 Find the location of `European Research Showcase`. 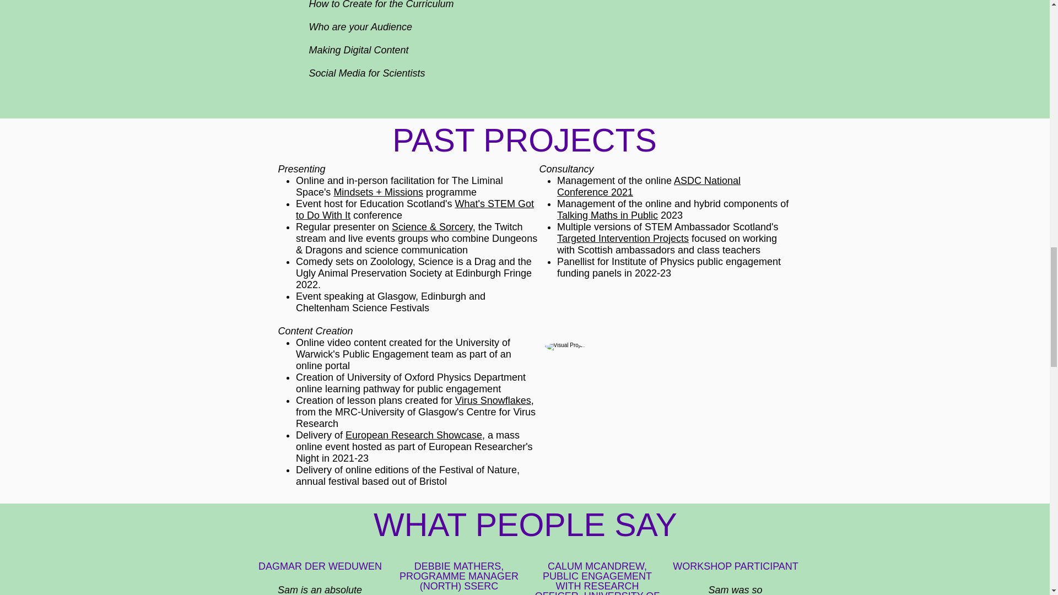

European Research Showcase is located at coordinates (414, 435).